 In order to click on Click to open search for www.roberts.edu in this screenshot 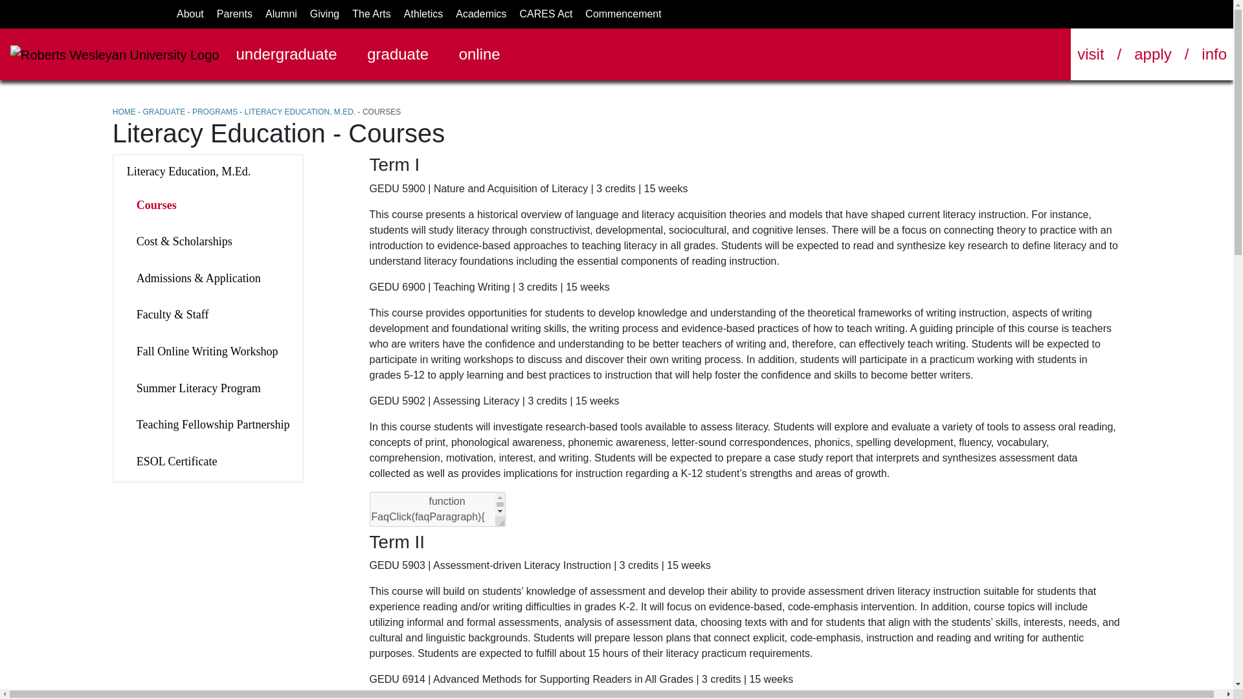, I will do `click(1049, 54)`.